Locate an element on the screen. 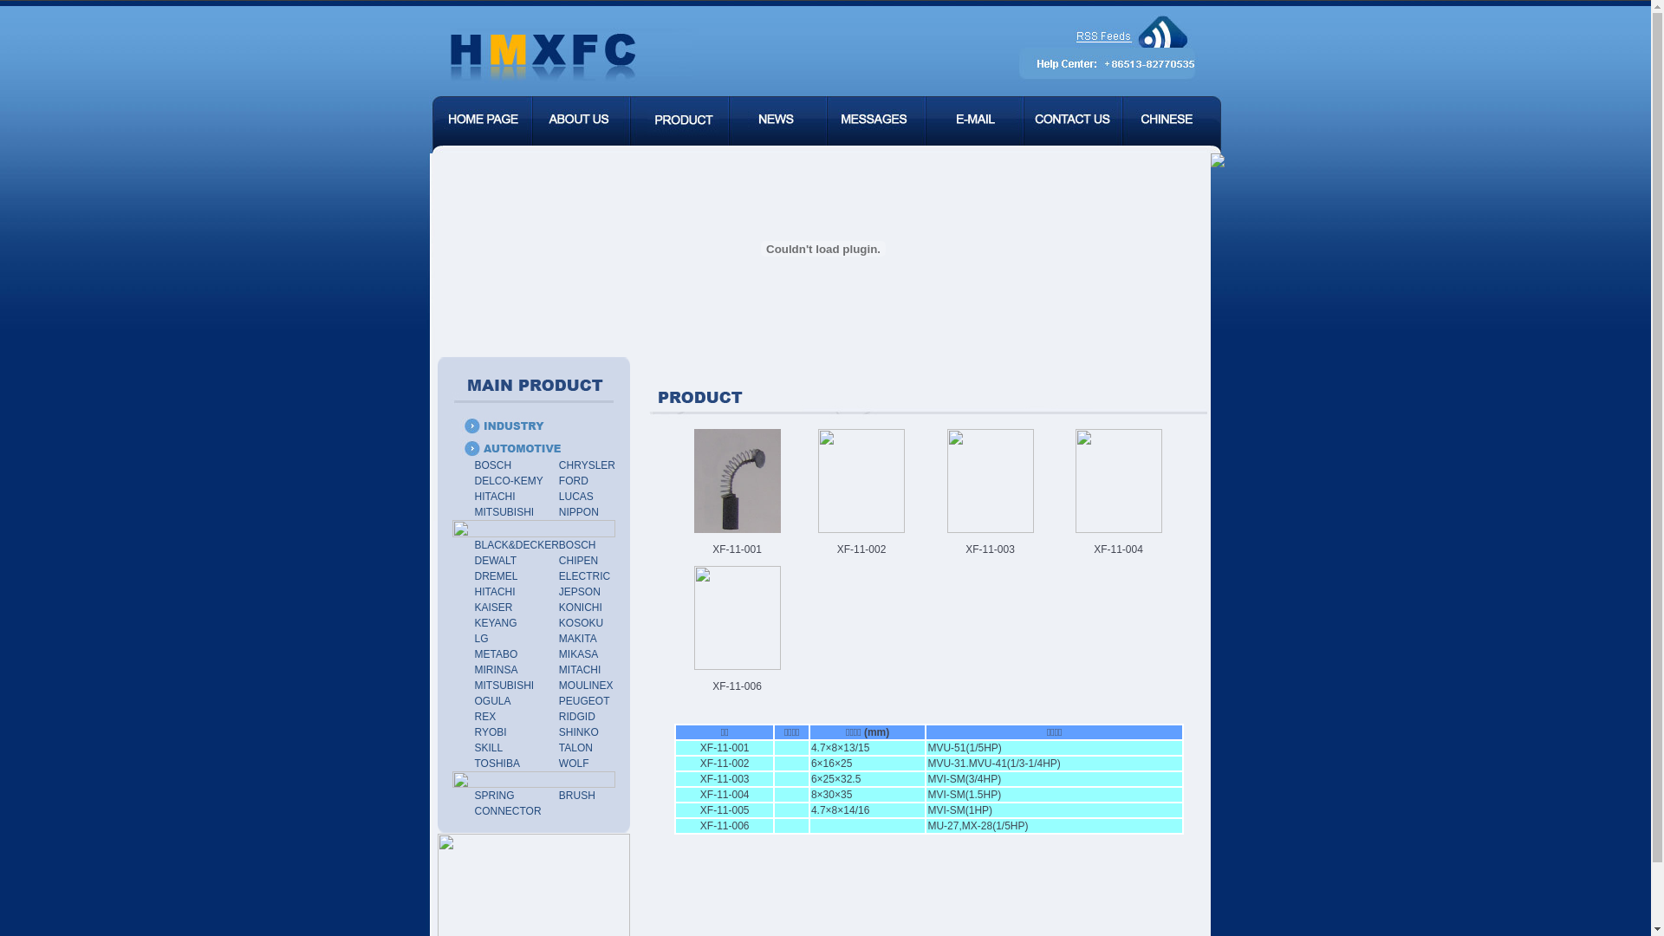 This screenshot has width=1664, height=936. PEUGEOT is located at coordinates (584, 701).